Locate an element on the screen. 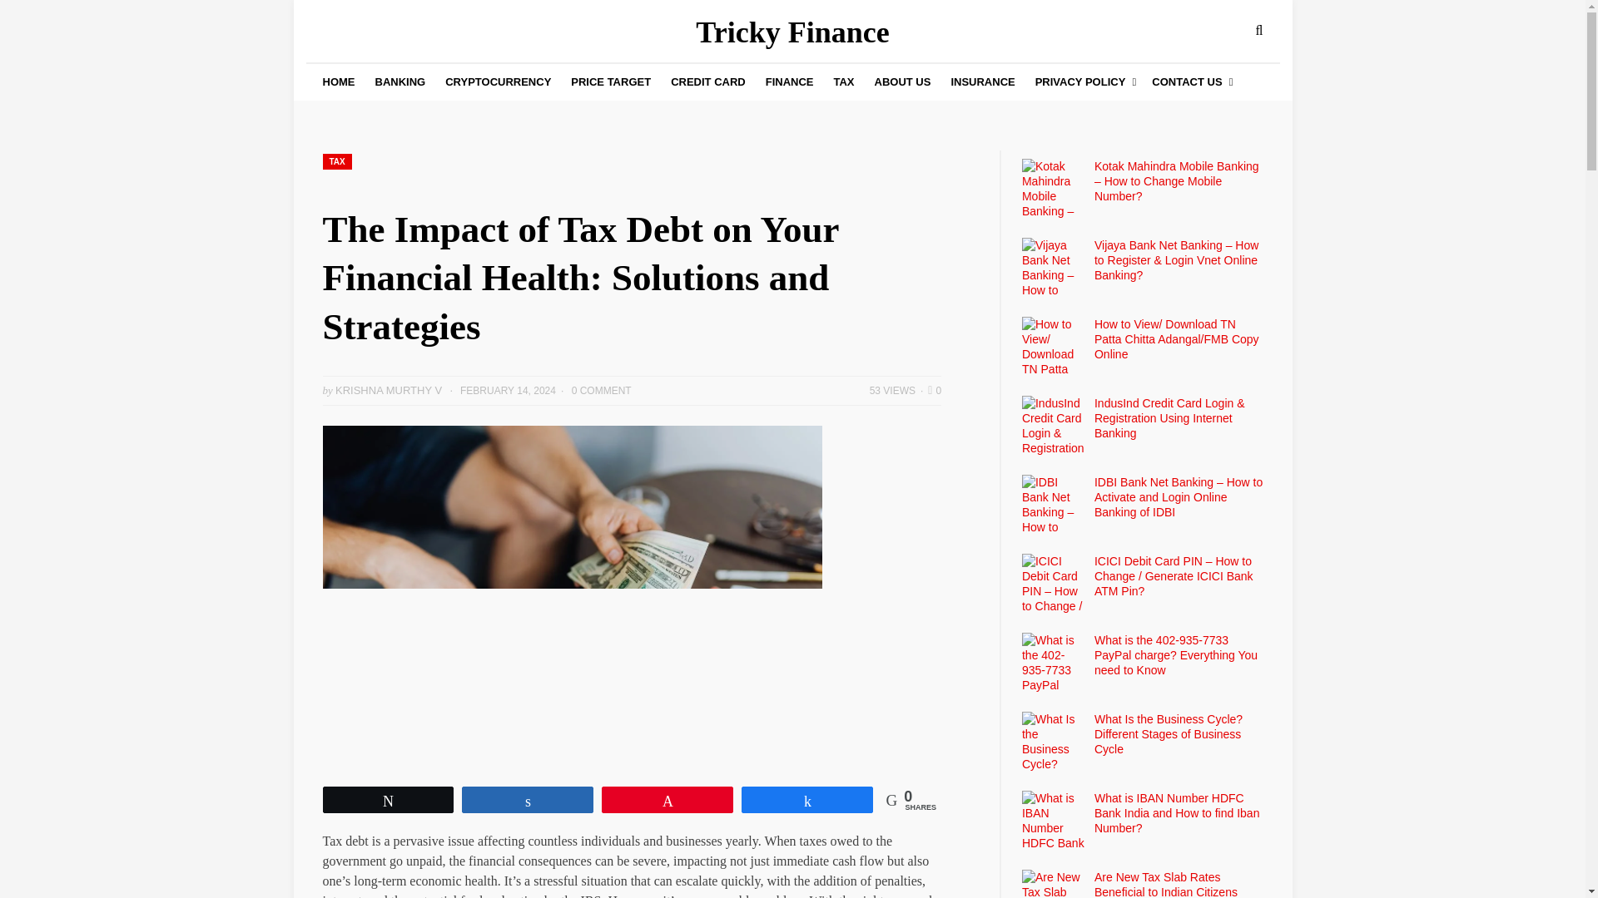 The height and width of the screenshot is (898, 1598). FINANCE is located at coordinates (789, 81).